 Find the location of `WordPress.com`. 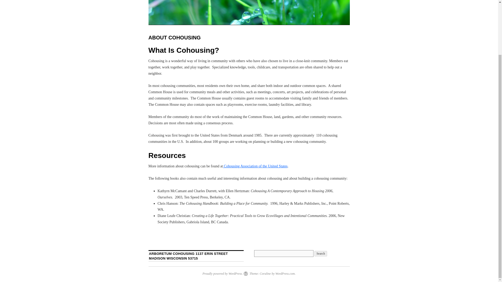

WordPress.com is located at coordinates (285, 274).